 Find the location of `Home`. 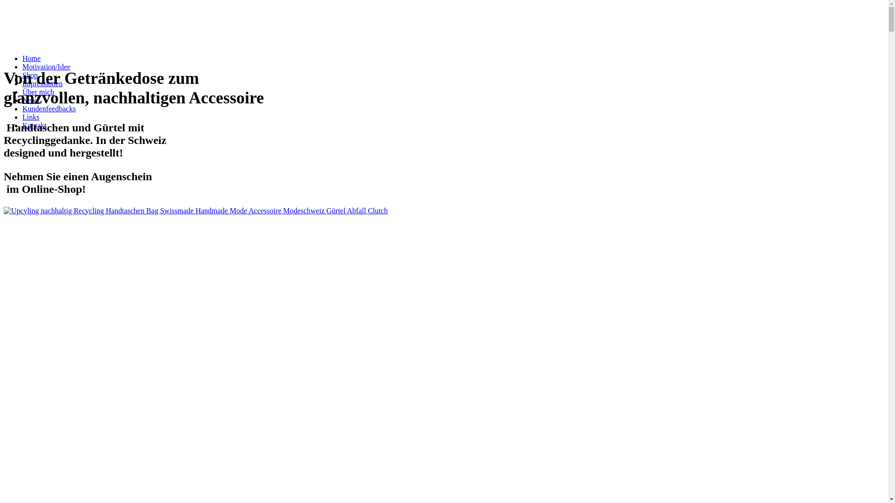

Home is located at coordinates (32, 59).